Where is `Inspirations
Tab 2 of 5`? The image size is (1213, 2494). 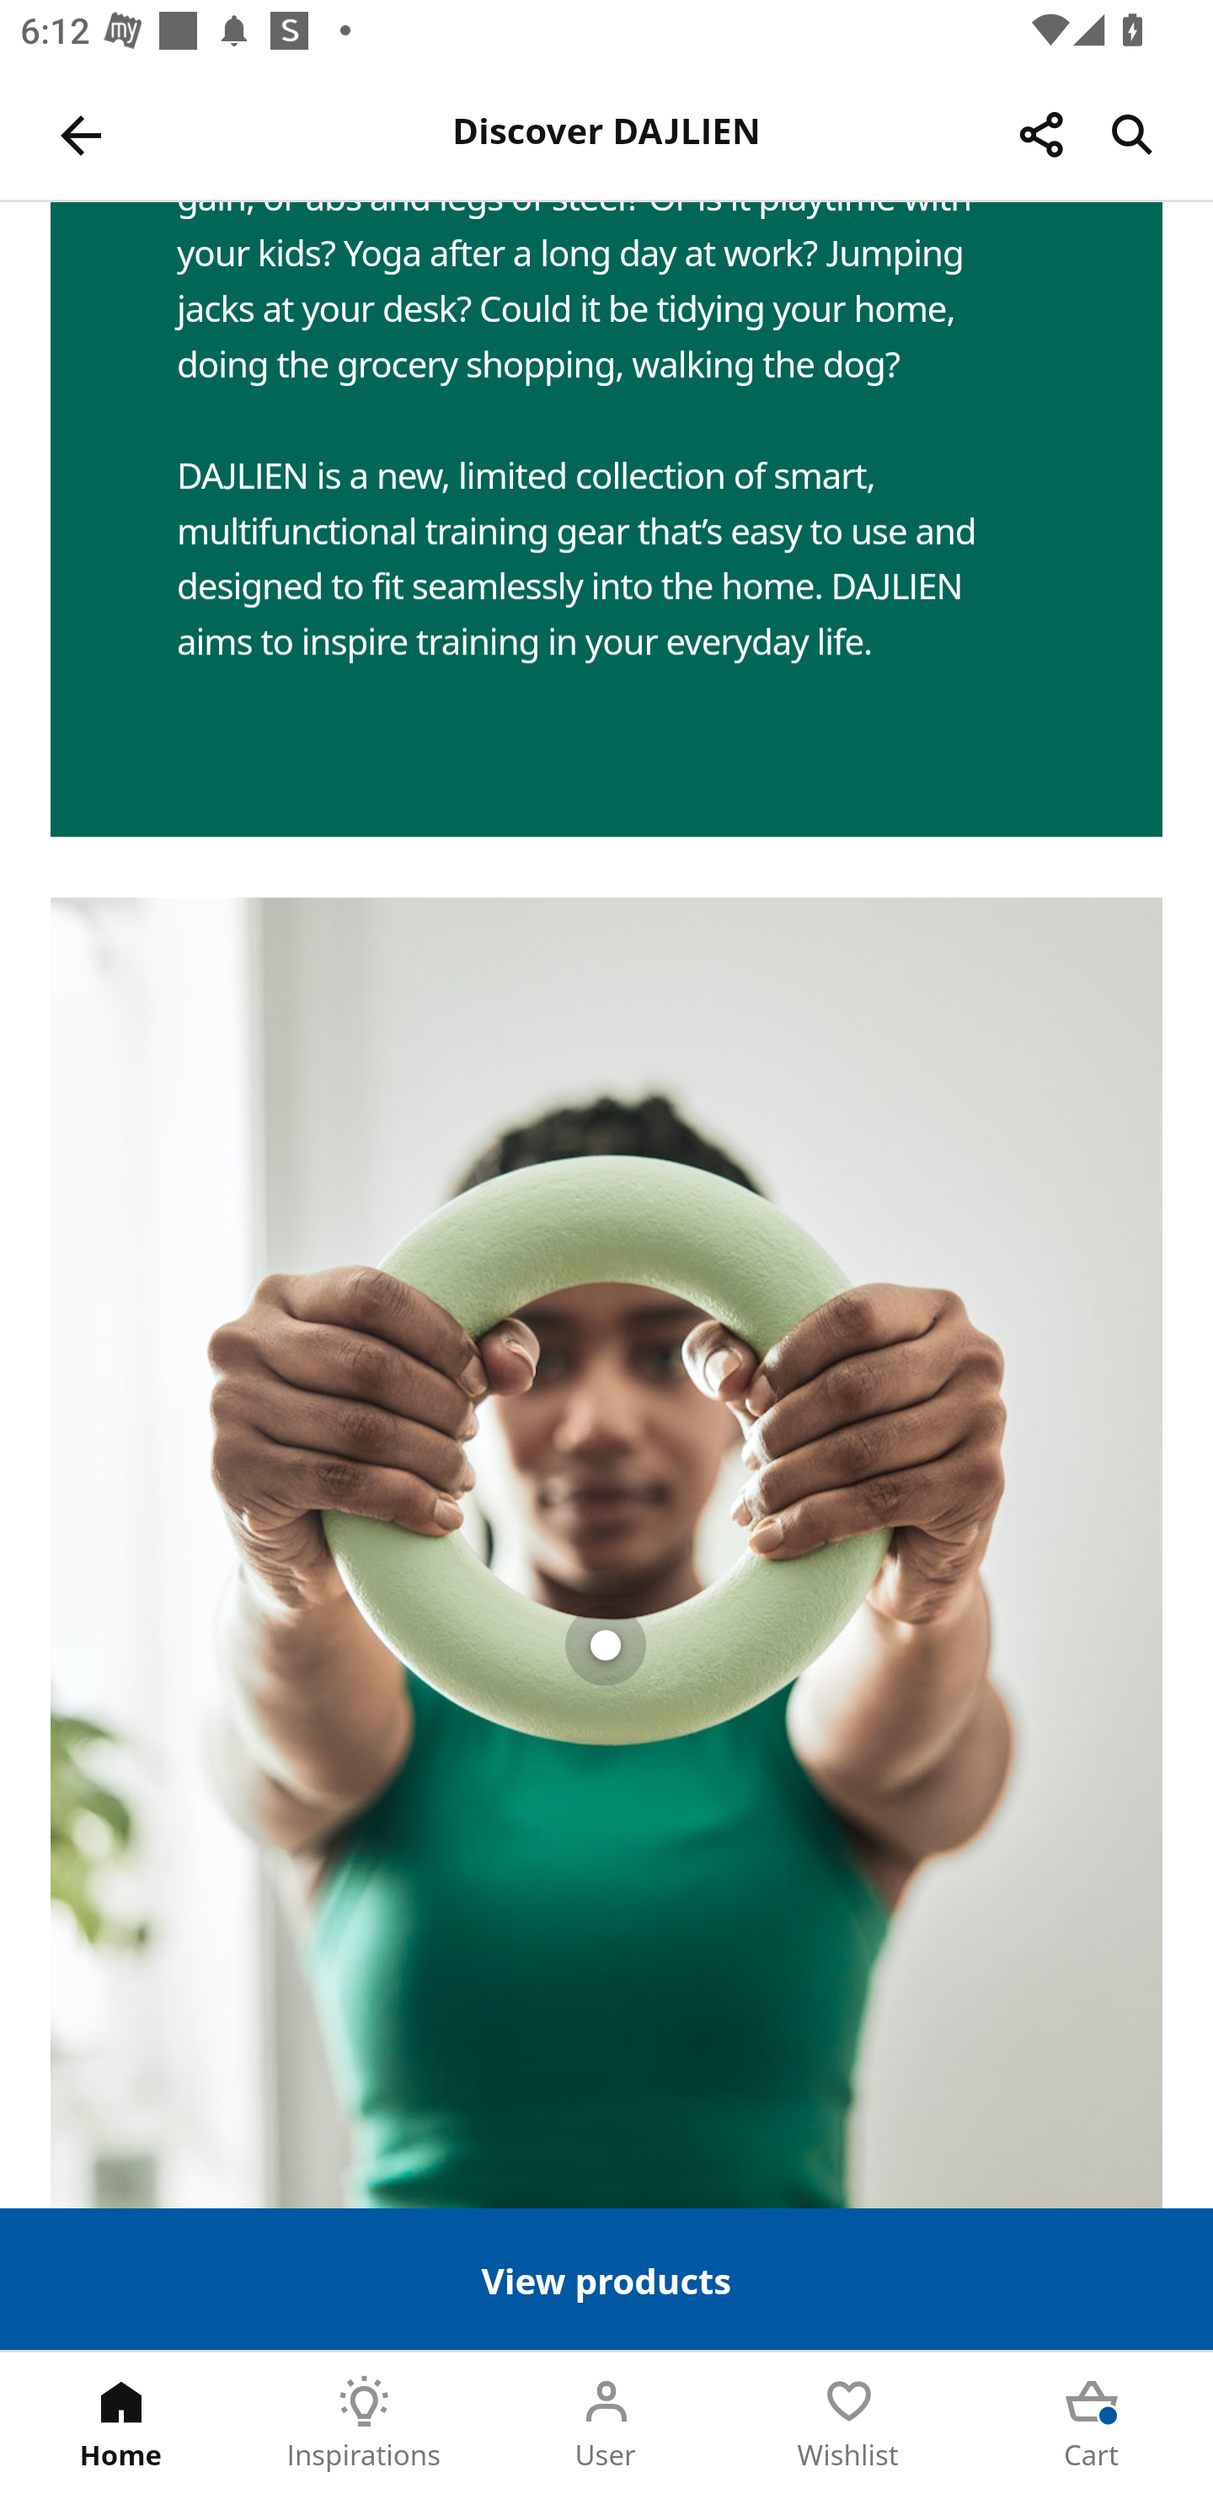 Inspirations
Tab 2 of 5 is located at coordinates (364, 2423).